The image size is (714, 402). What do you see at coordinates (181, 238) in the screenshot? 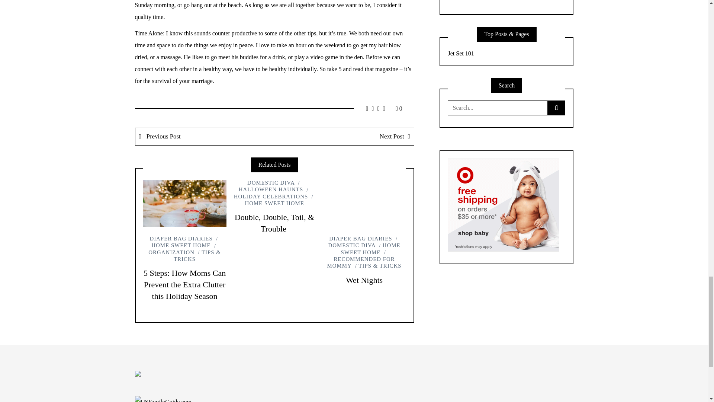
I see `DIAPER BAG DIARIES` at bounding box center [181, 238].